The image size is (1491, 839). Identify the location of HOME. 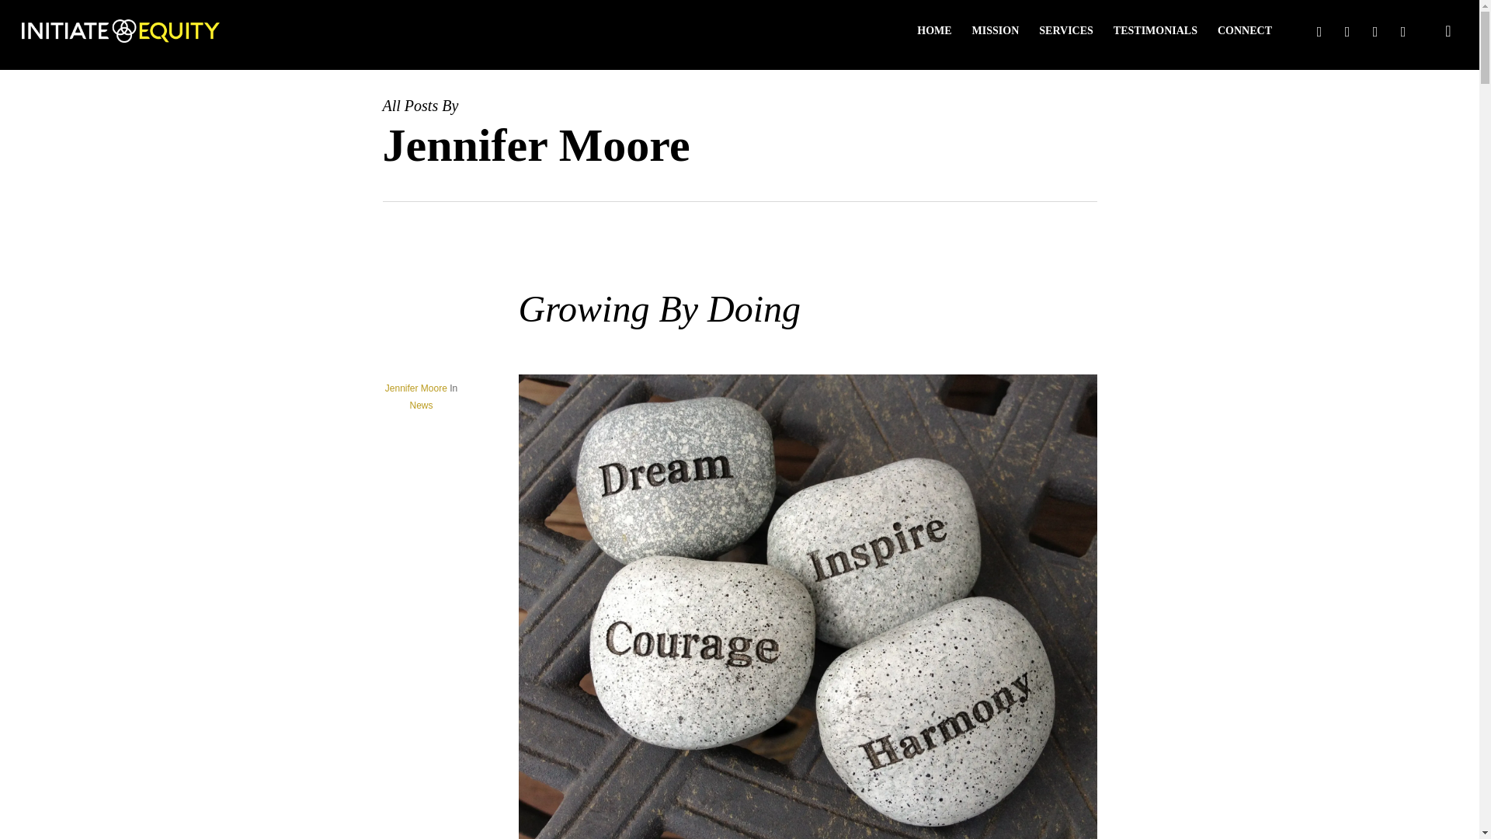
(933, 31).